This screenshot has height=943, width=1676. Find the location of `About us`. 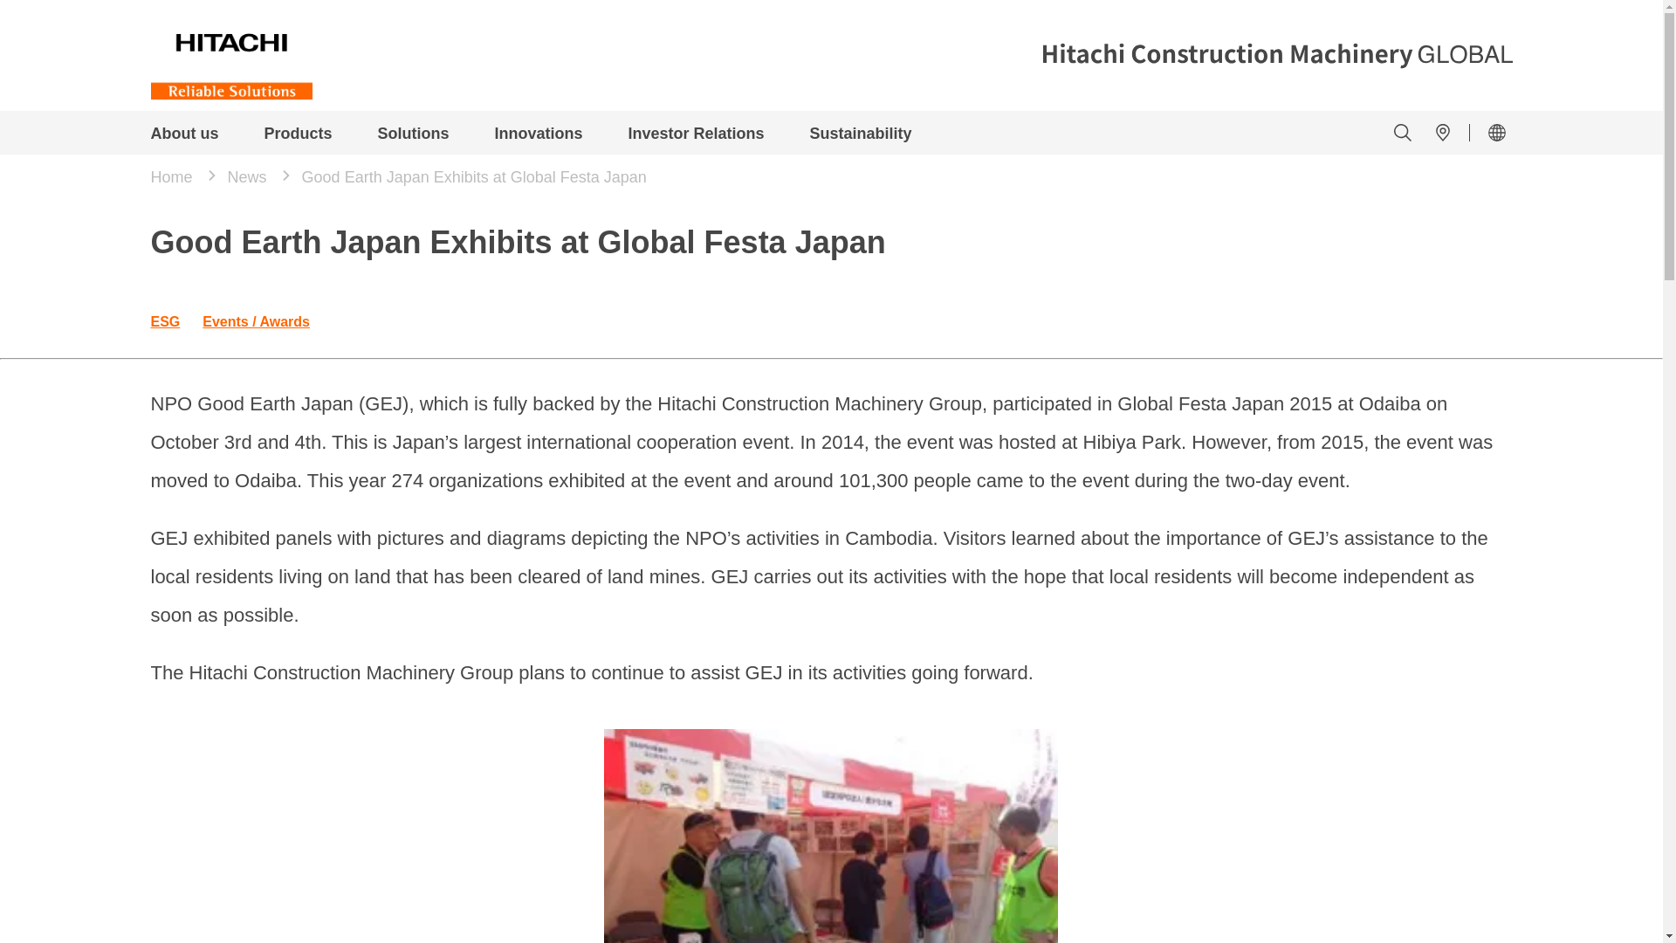

About us is located at coordinates (183, 134).